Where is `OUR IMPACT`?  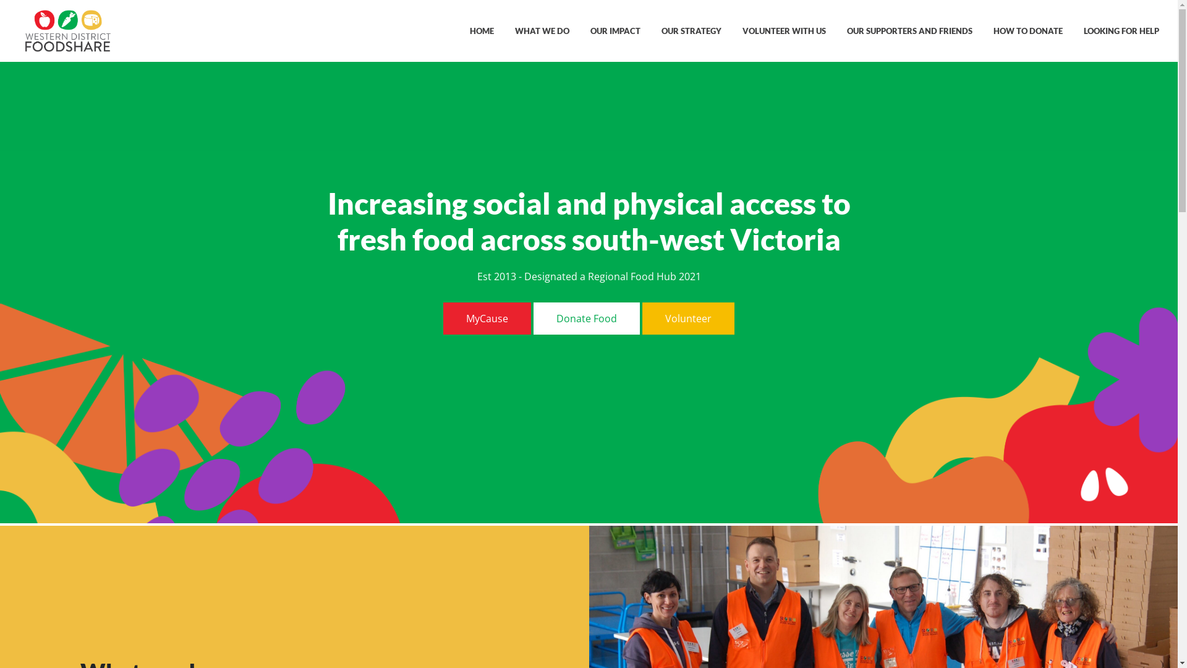
OUR IMPACT is located at coordinates (616, 31).